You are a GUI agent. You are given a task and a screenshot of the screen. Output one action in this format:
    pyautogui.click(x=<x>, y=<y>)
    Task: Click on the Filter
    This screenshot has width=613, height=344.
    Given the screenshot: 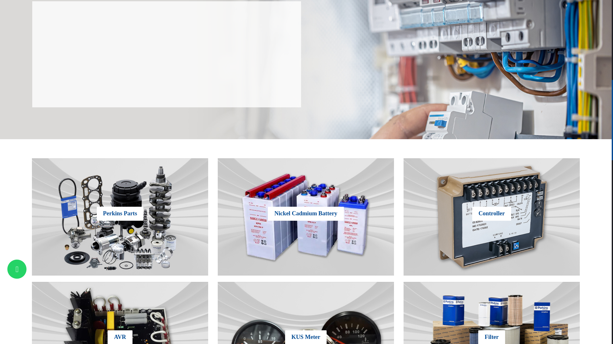 What is the action you would take?
    pyautogui.click(x=492, y=337)
    